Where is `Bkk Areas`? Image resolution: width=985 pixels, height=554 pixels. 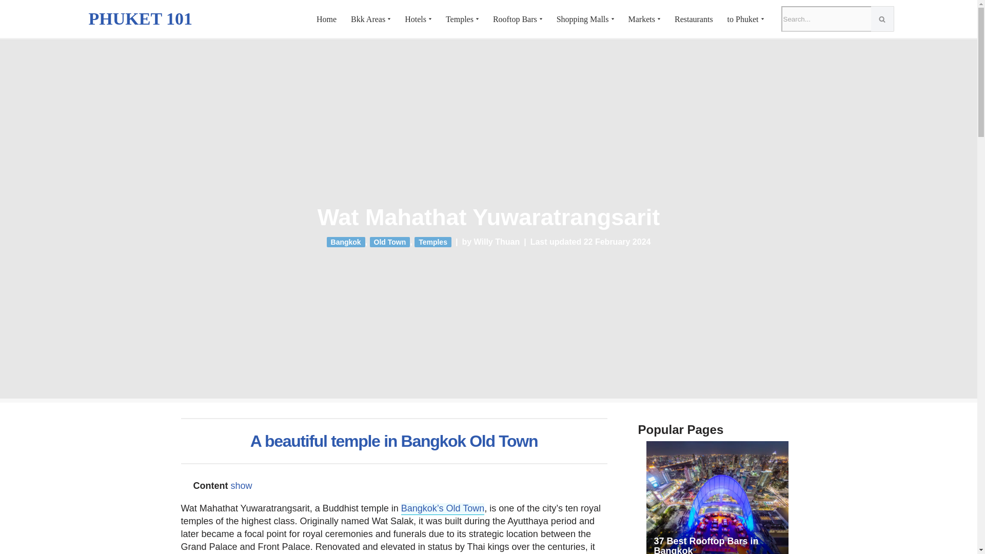
Bkk Areas is located at coordinates (367, 19).